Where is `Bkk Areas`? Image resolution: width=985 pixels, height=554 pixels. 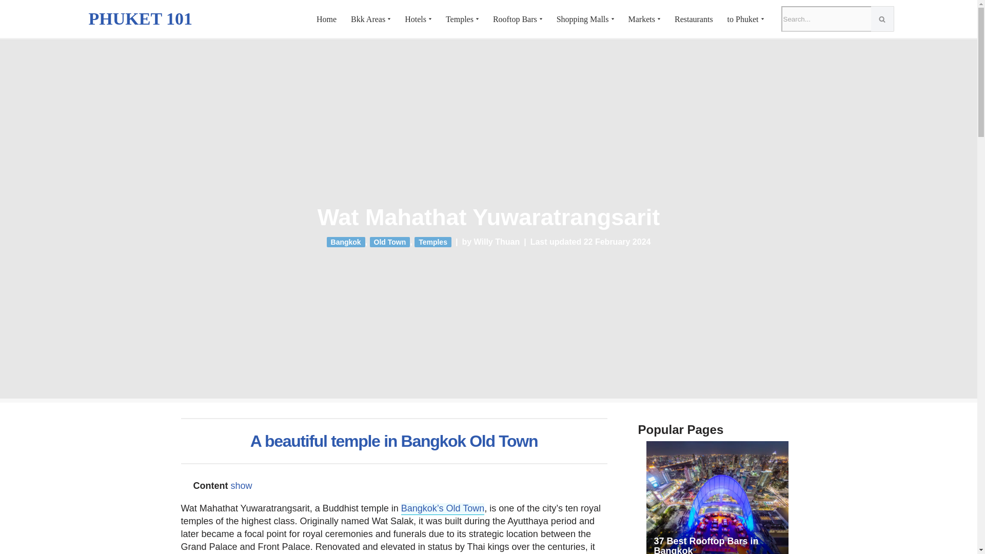
Bkk Areas is located at coordinates (367, 19).